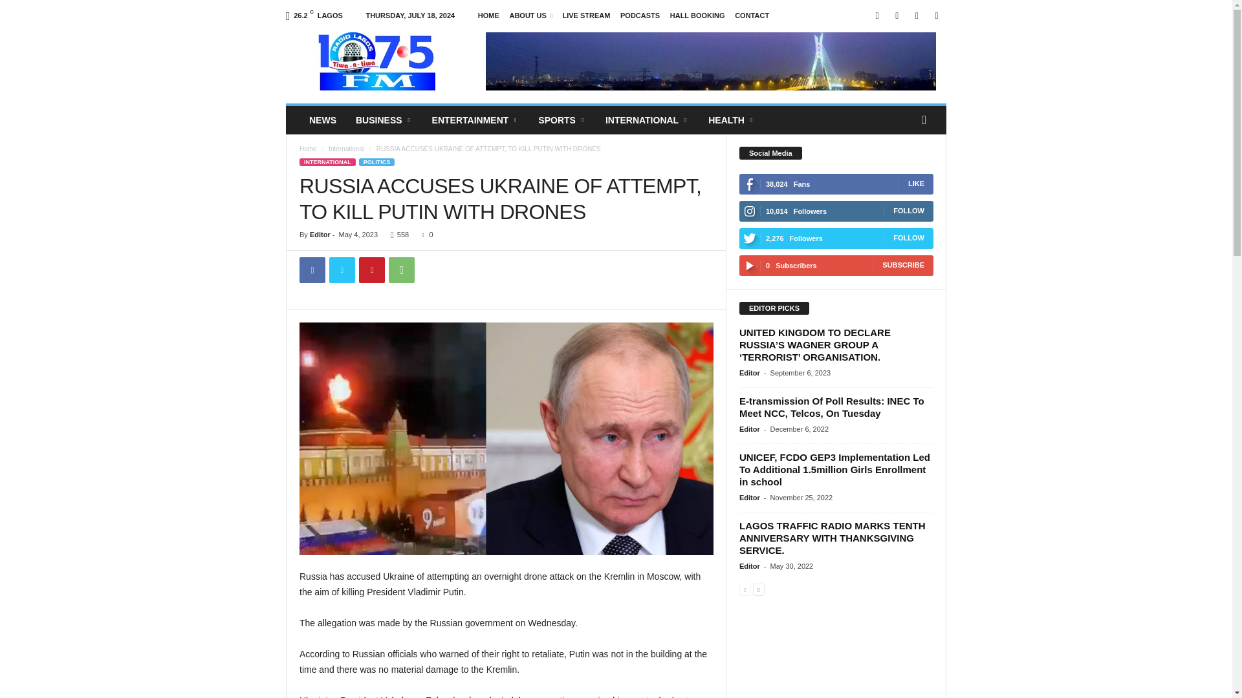  Describe the element at coordinates (897, 16) in the screenshot. I see `Instagram` at that location.